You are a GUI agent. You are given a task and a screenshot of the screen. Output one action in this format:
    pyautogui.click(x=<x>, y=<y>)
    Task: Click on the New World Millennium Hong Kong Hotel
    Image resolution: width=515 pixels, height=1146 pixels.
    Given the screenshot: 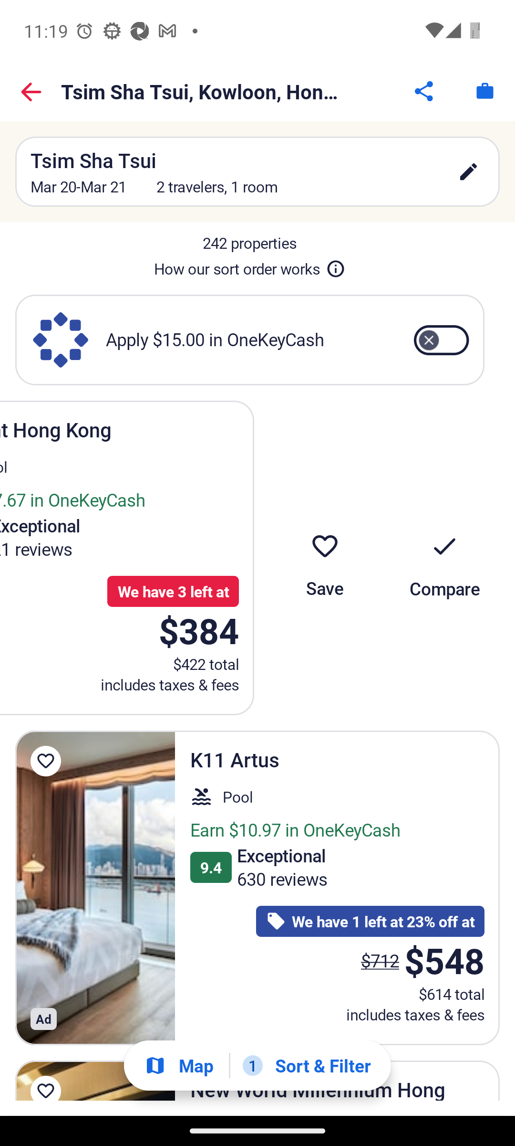 What is the action you would take?
    pyautogui.click(x=95, y=1080)
    